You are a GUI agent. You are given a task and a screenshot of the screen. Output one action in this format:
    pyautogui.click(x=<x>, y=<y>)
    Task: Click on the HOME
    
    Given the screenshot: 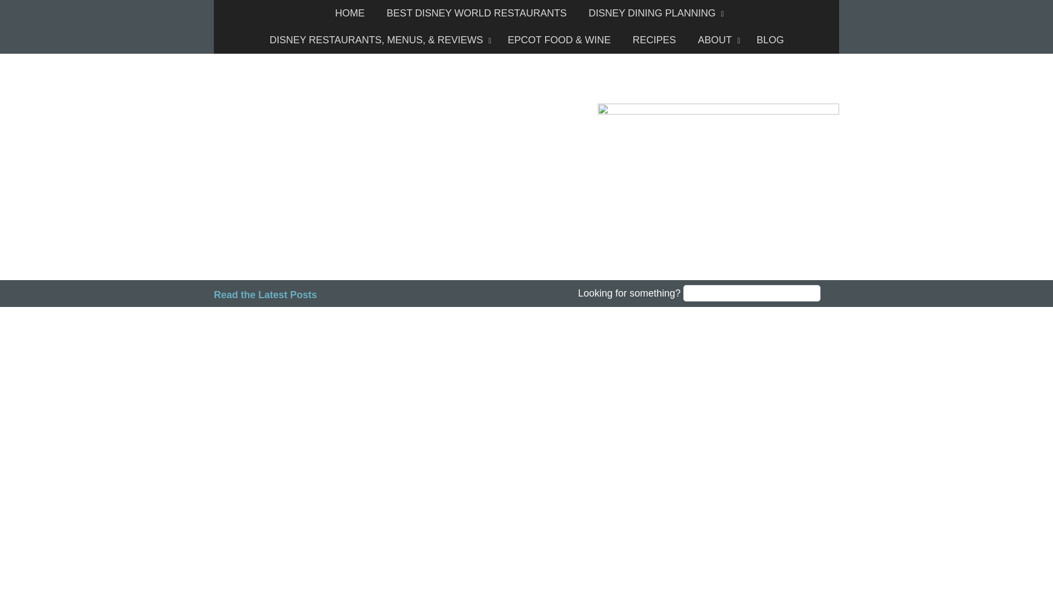 What is the action you would take?
    pyautogui.click(x=350, y=13)
    